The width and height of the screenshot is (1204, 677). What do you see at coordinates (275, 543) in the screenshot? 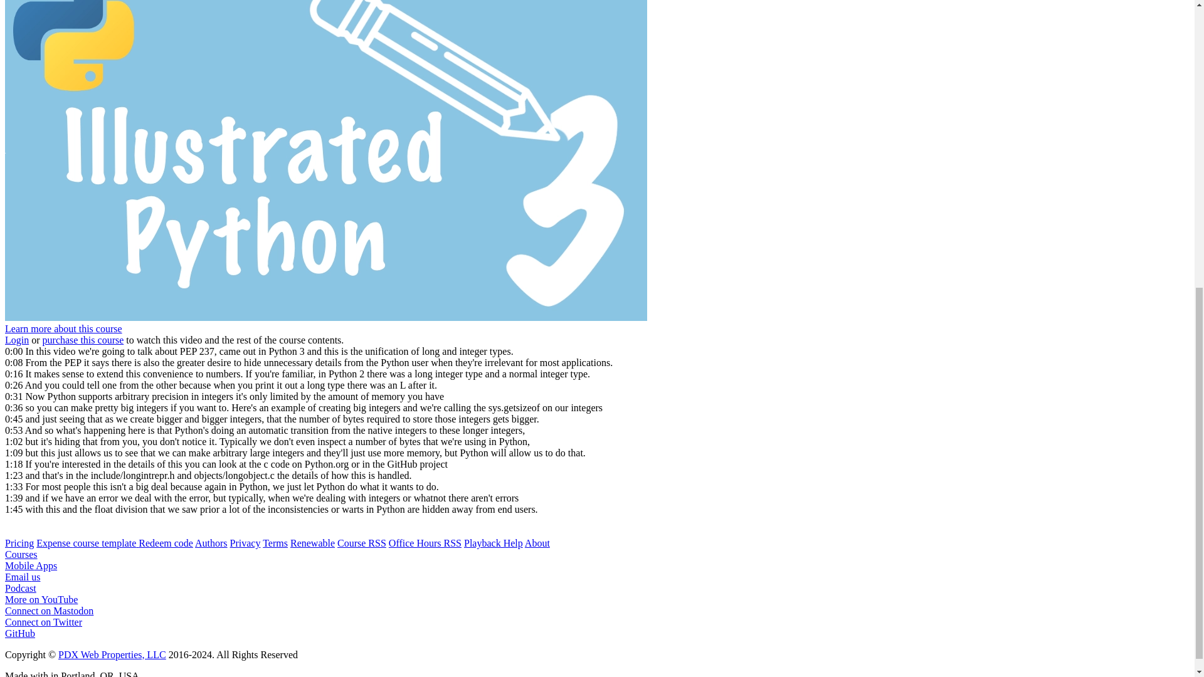
I see `Terms` at bounding box center [275, 543].